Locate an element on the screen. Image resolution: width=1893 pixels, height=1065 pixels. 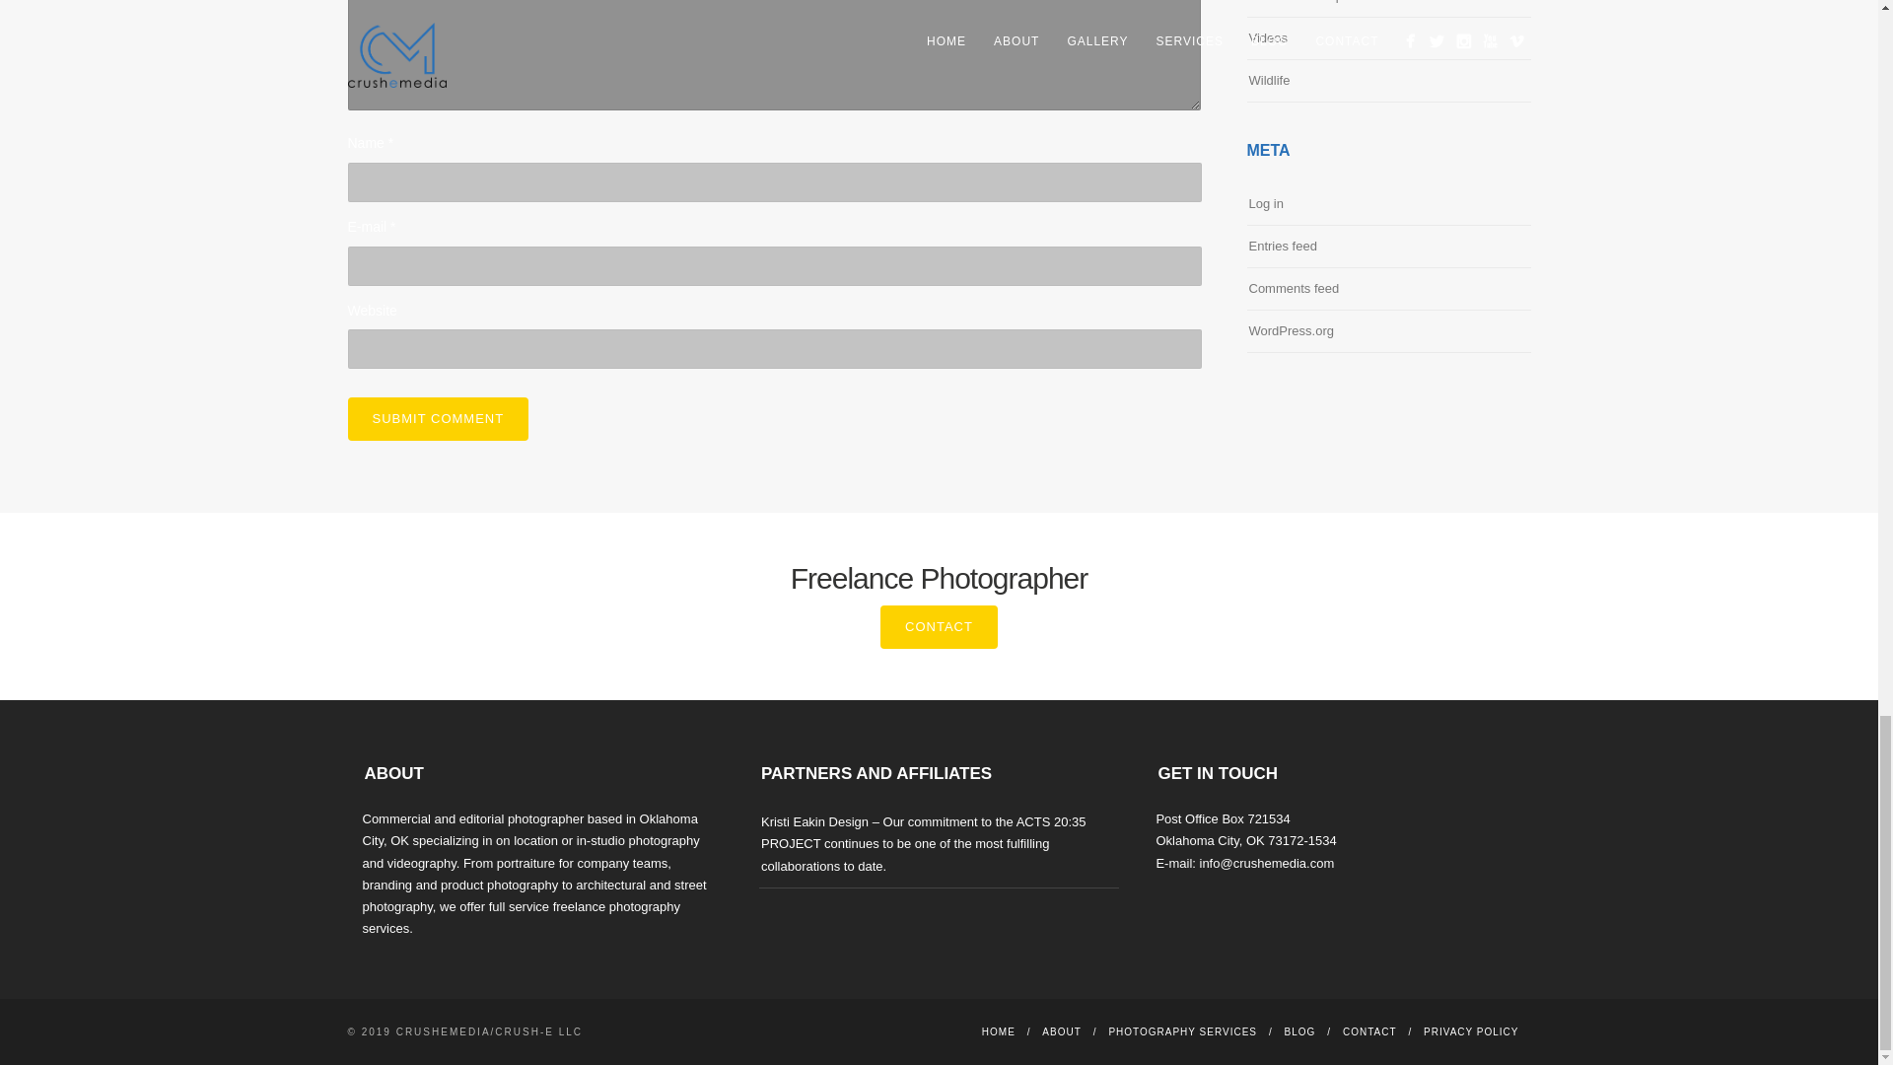
Submit comment is located at coordinates (437, 418).